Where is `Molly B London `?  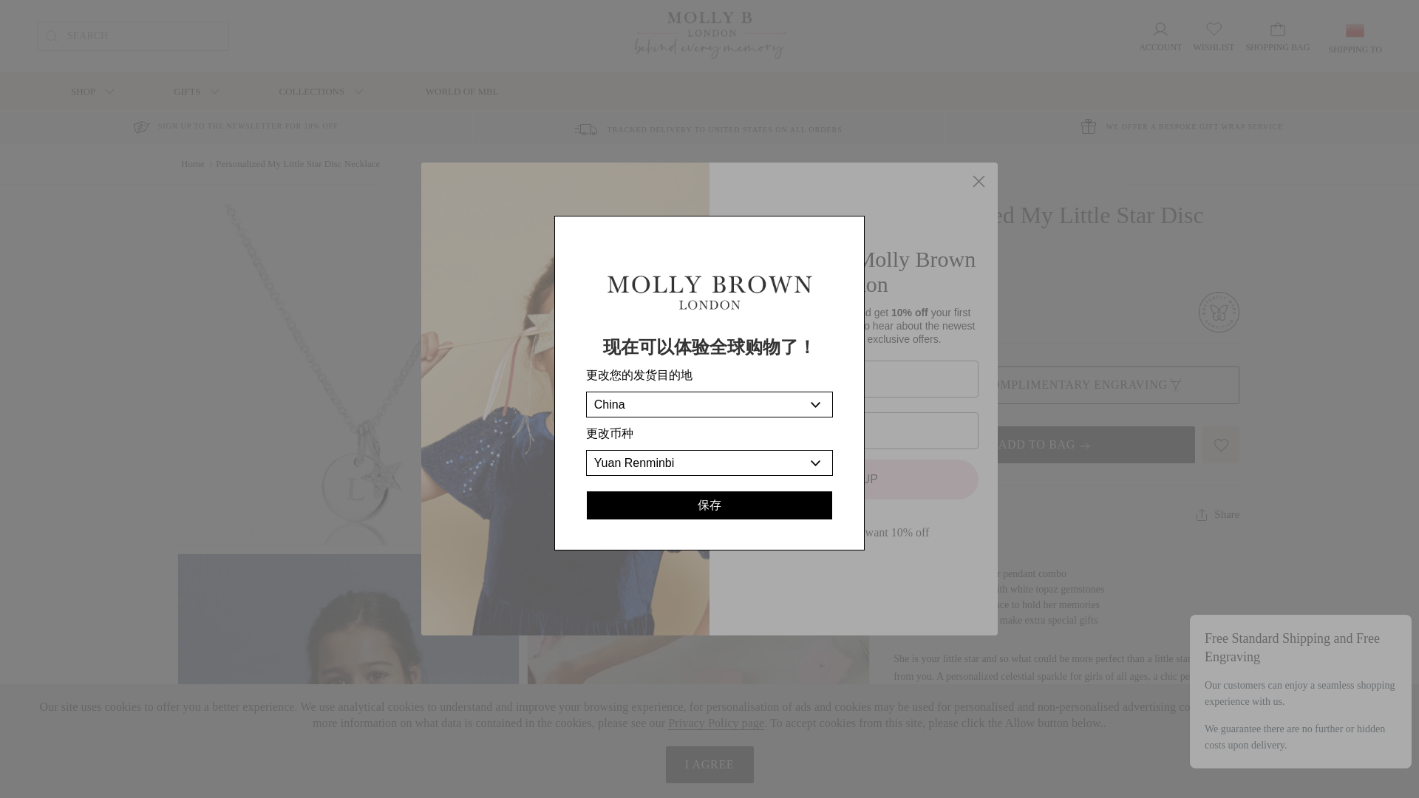
Molly B London  is located at coordinates (709, 36).